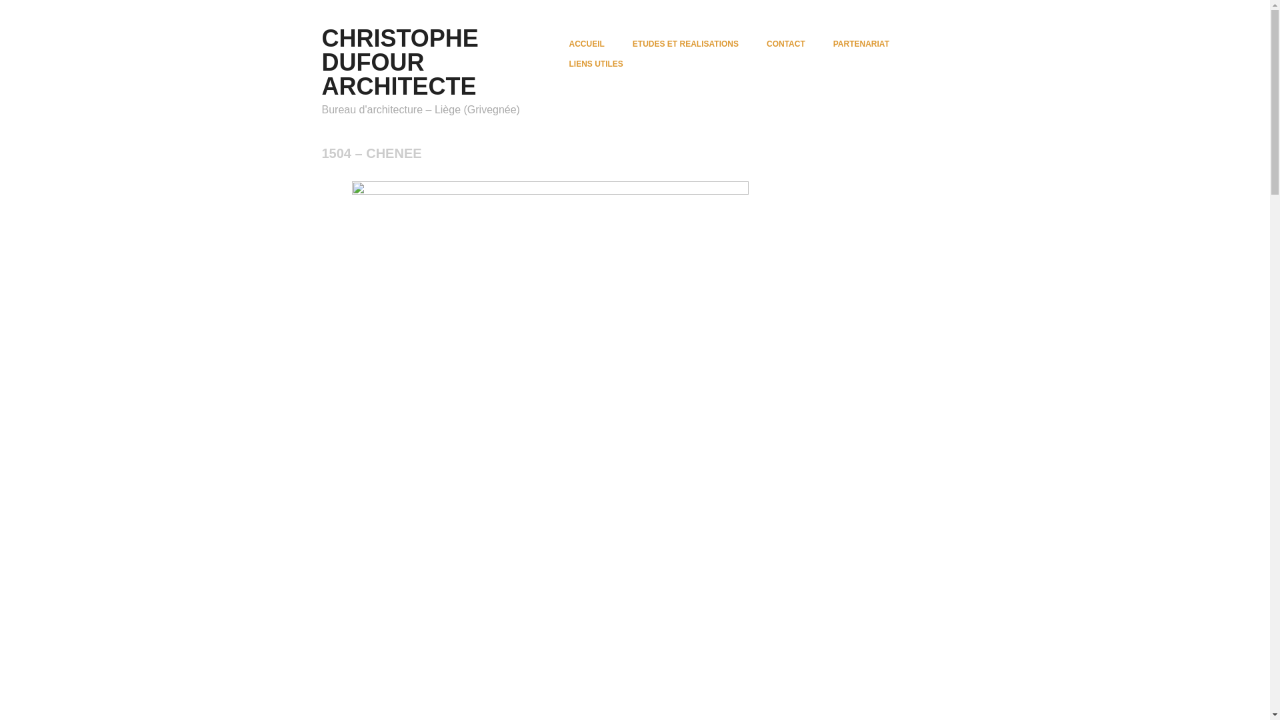  Describe the element at coordinates (587, 44) in the screenshot. I see `ACCUEIL` at that location.